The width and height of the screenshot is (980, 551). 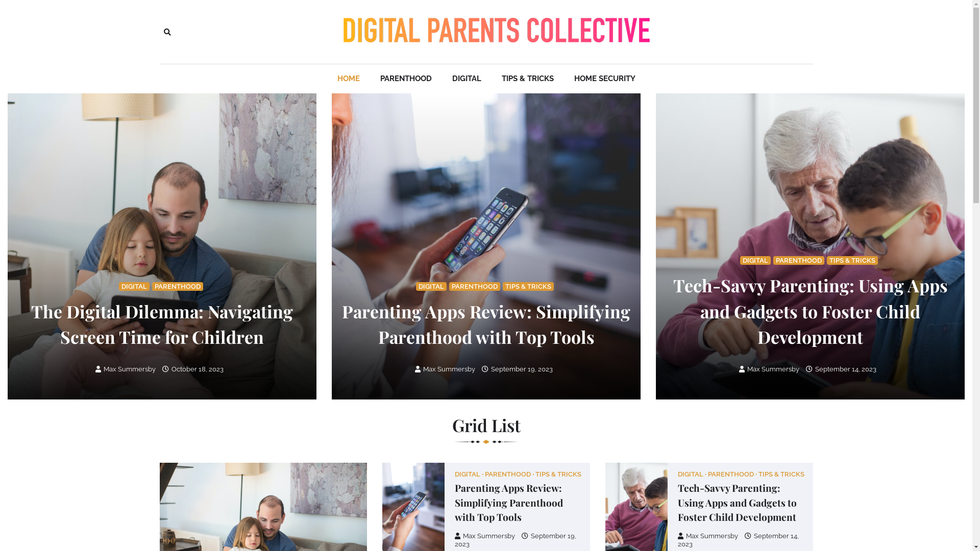 What do you see at coordinates (518, 369) in the screenshot?
I see `September 19, 2023` at bounding box center [518, 369].